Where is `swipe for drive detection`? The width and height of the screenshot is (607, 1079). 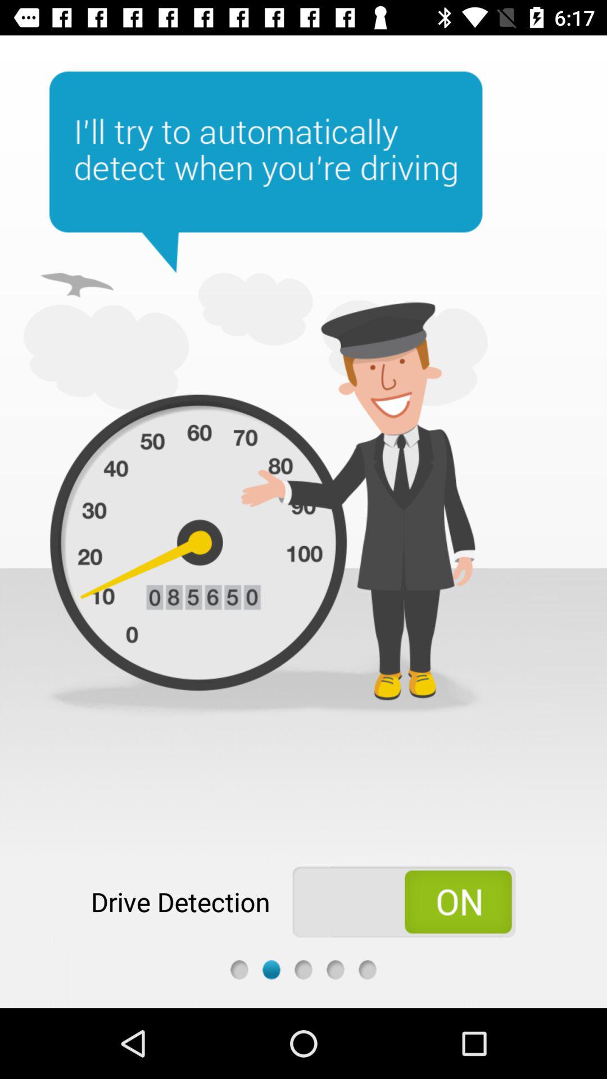
swipe for drive detection is located at coordinates (404, 902).